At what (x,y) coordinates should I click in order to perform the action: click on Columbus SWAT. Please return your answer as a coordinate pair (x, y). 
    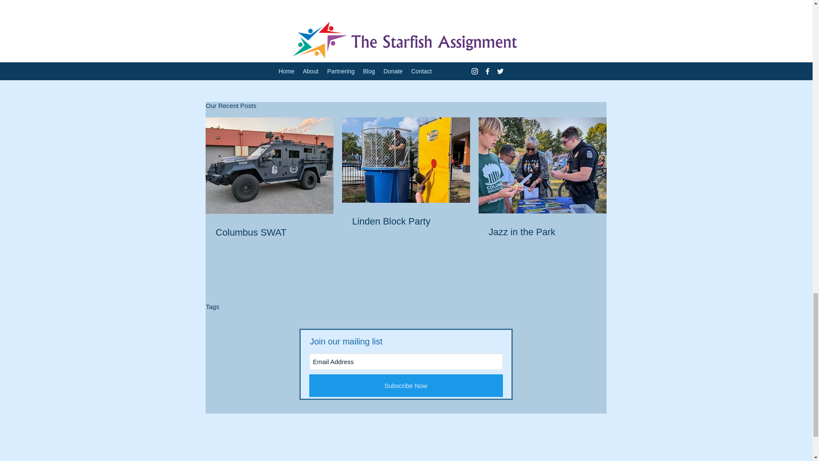
    Looking at the image, I should click on (270, 233).